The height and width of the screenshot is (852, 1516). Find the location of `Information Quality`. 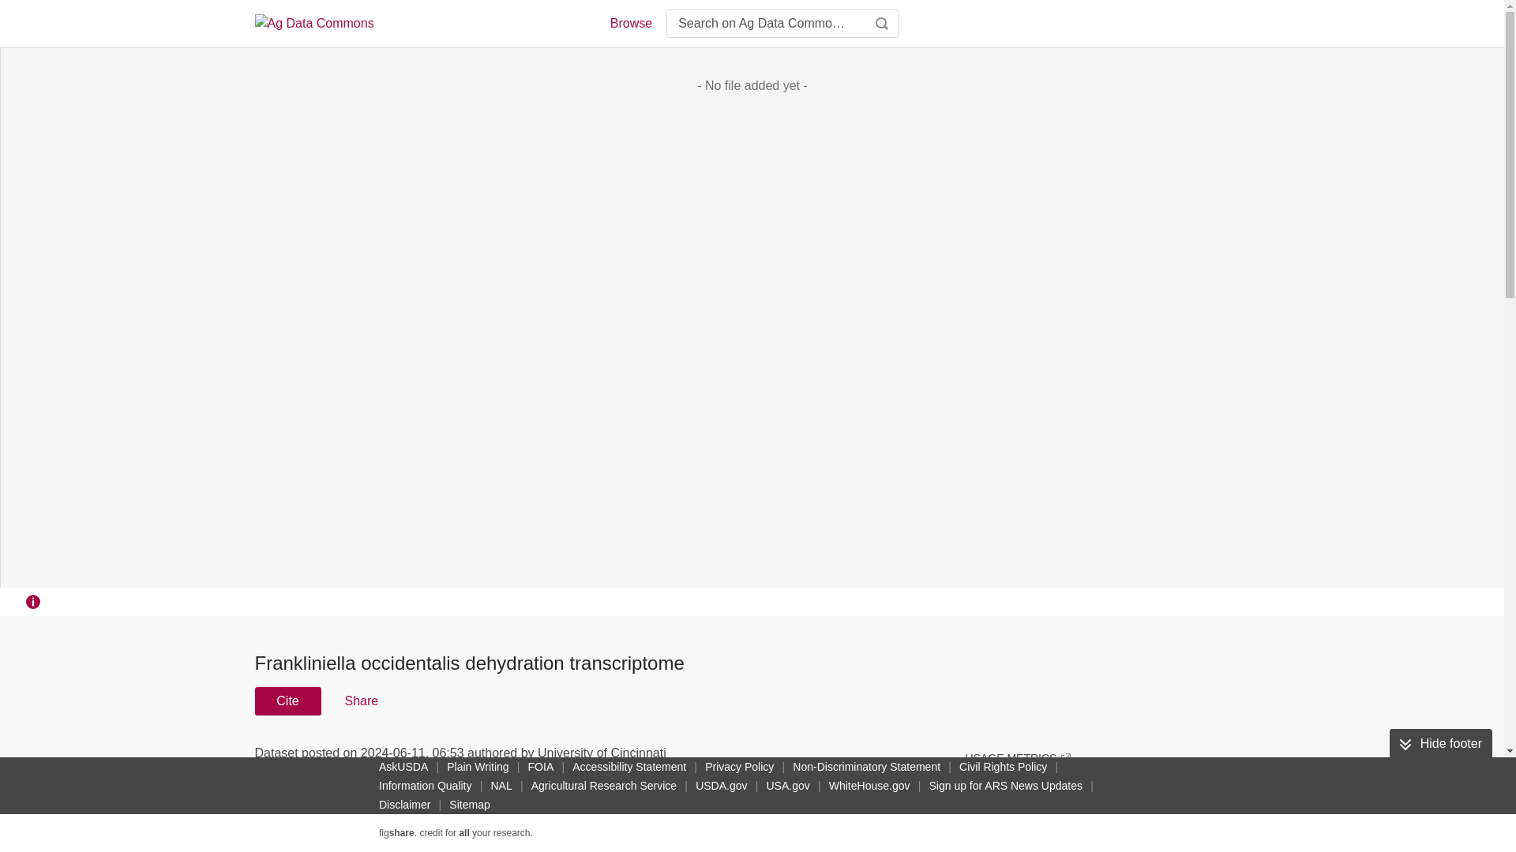

Information Quality is located at coordinates (426, 785).